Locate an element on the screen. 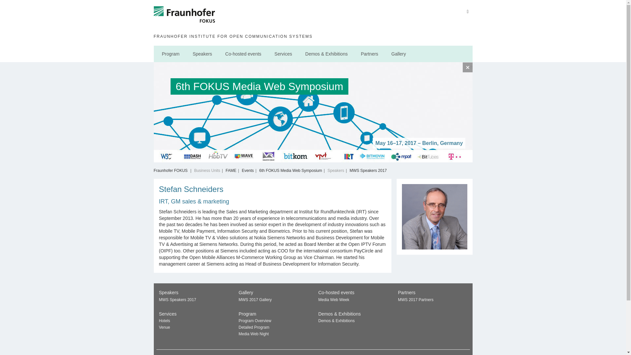 The height and width of the screenshot is (355, 631). FAME is located at coordinates (231, 170).